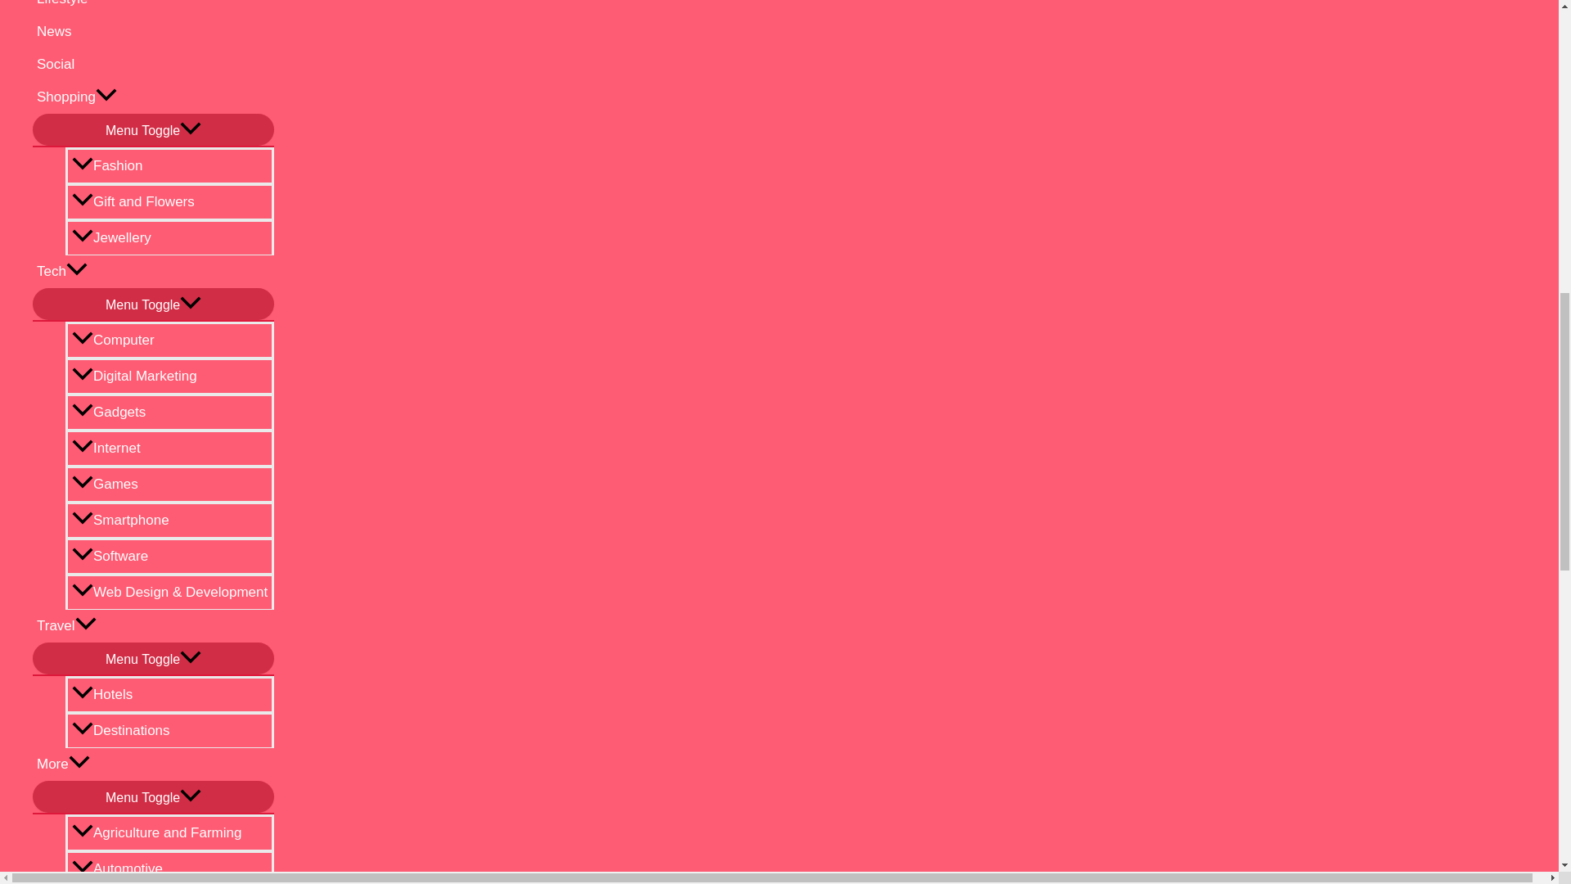  I want to click on Social, so click(153, 65).